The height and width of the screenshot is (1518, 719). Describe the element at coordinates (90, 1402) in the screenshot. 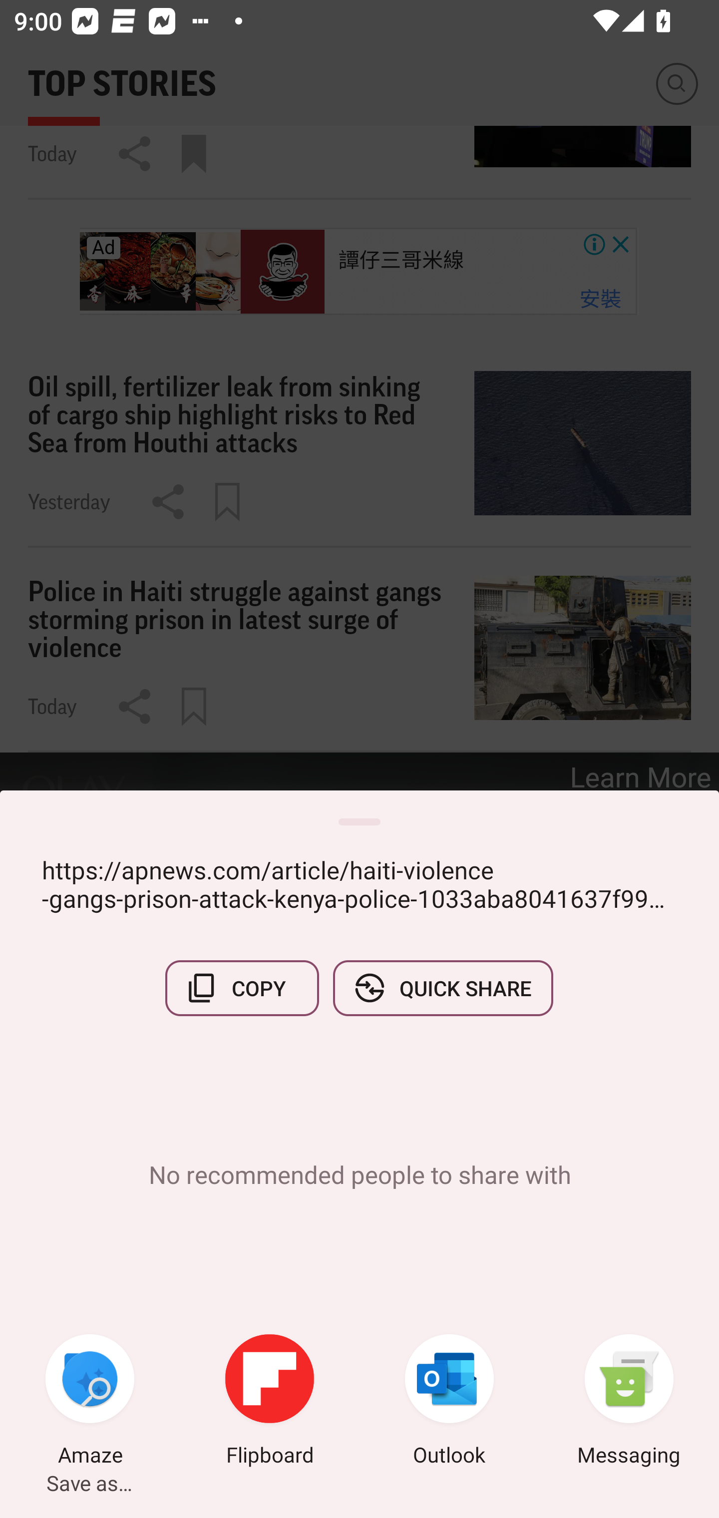

I see `Amaze Save as…` at that location.